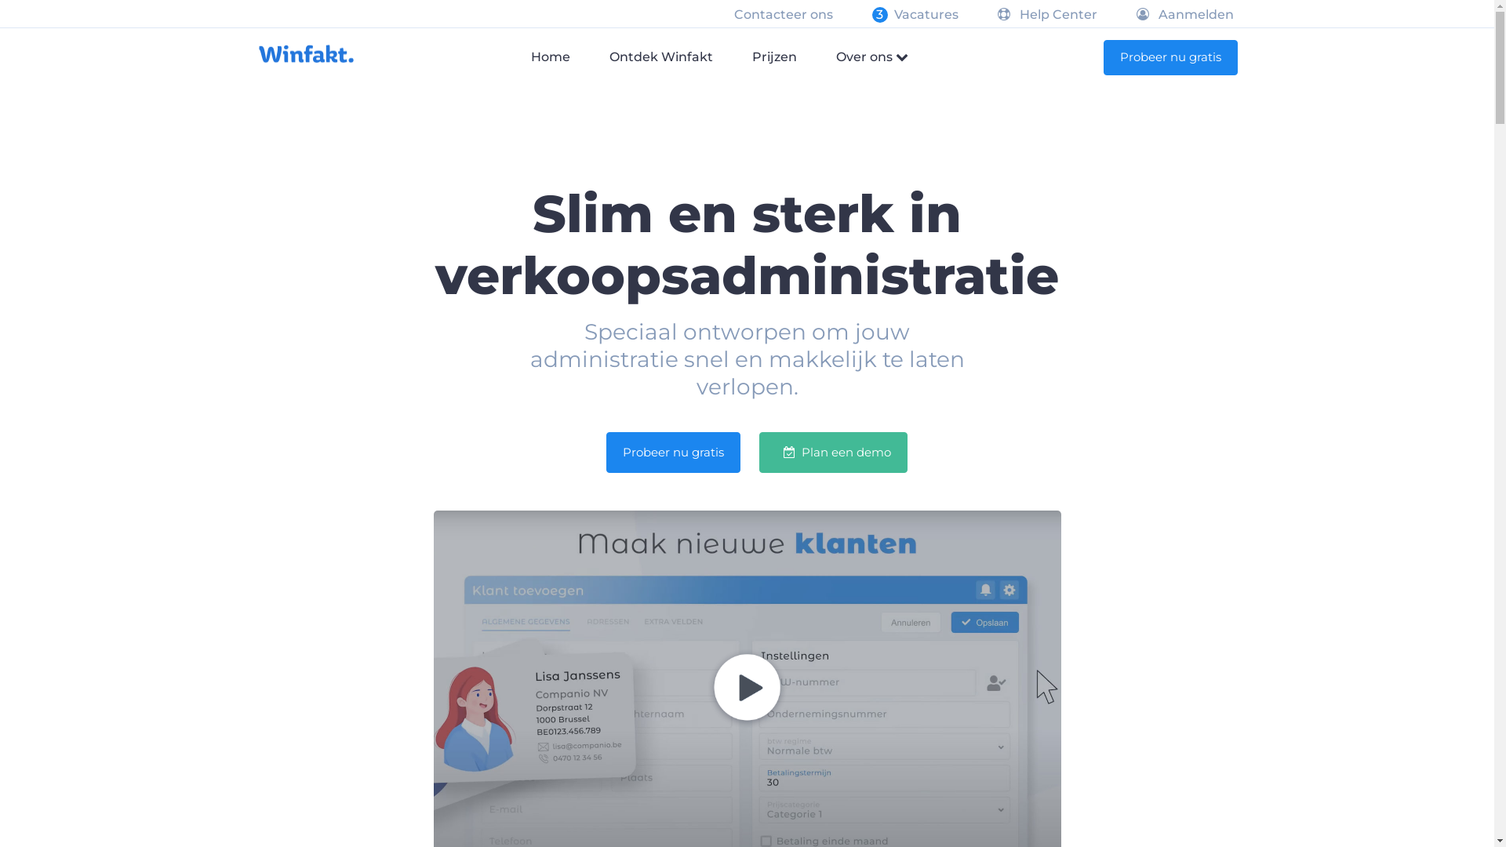 The width and height of the screenshot is (1506, 847). Describe the element at coordinates (784, 14) in the screenshot. I see `Contacteer ons` at that location.